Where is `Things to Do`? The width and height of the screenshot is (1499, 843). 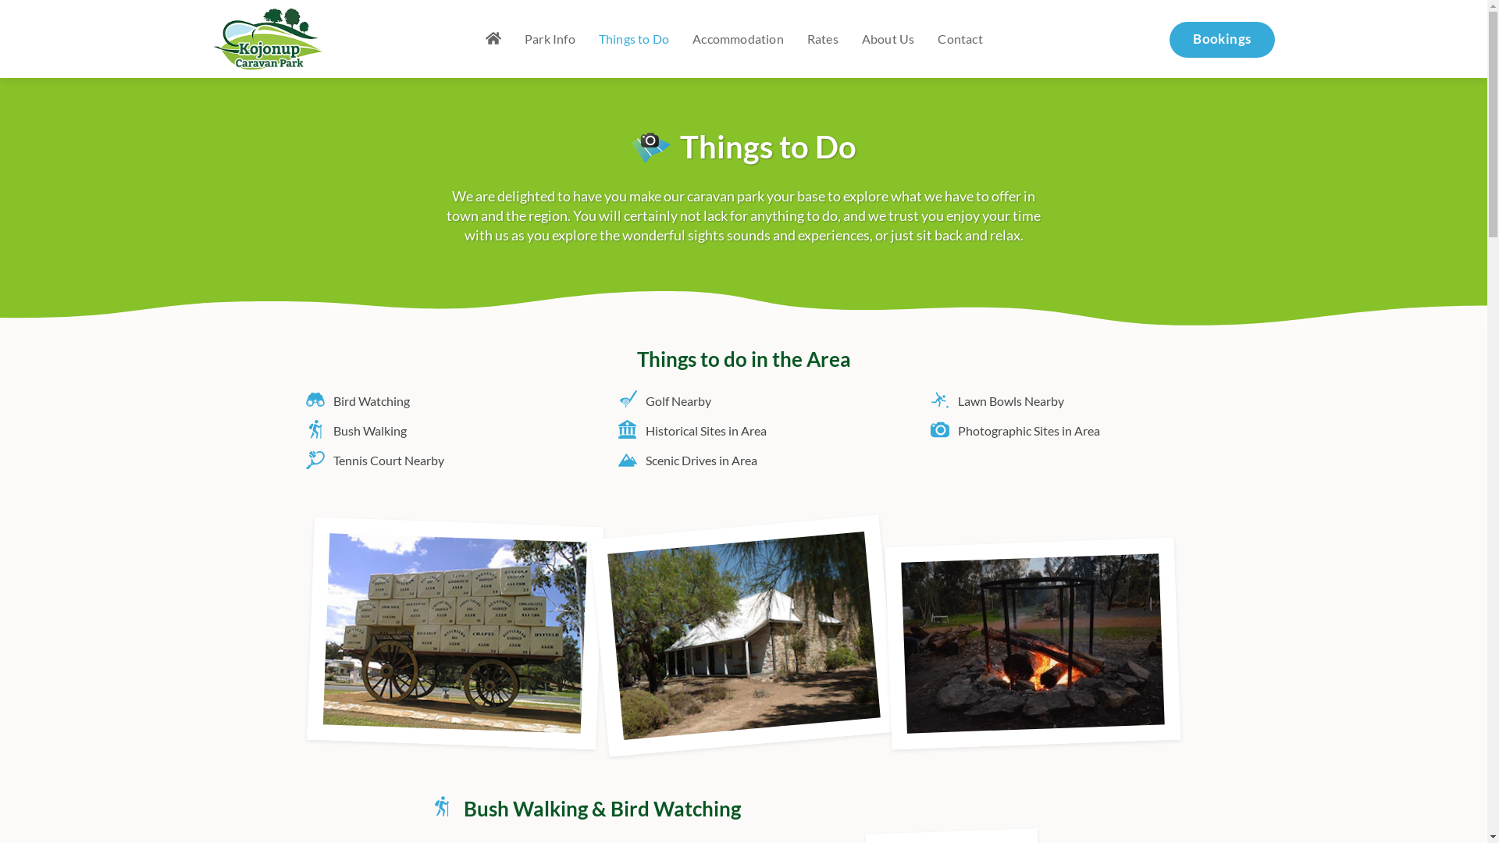 Things to Do is located at coordinates (634, 39).